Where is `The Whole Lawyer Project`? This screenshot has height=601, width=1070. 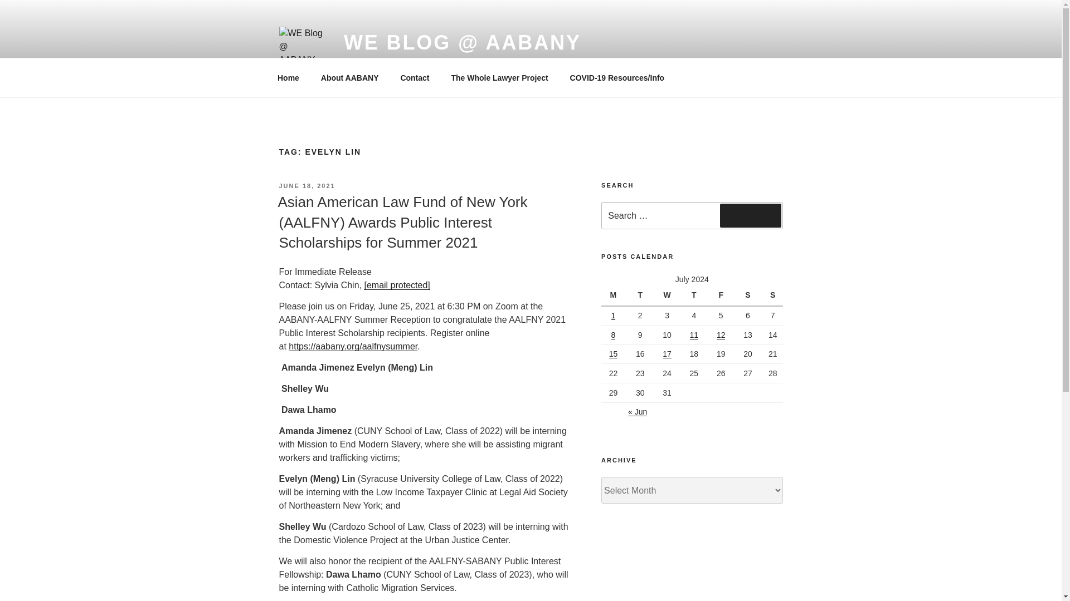 The Whole Lawyer Project is located at coordinates (499, 78).